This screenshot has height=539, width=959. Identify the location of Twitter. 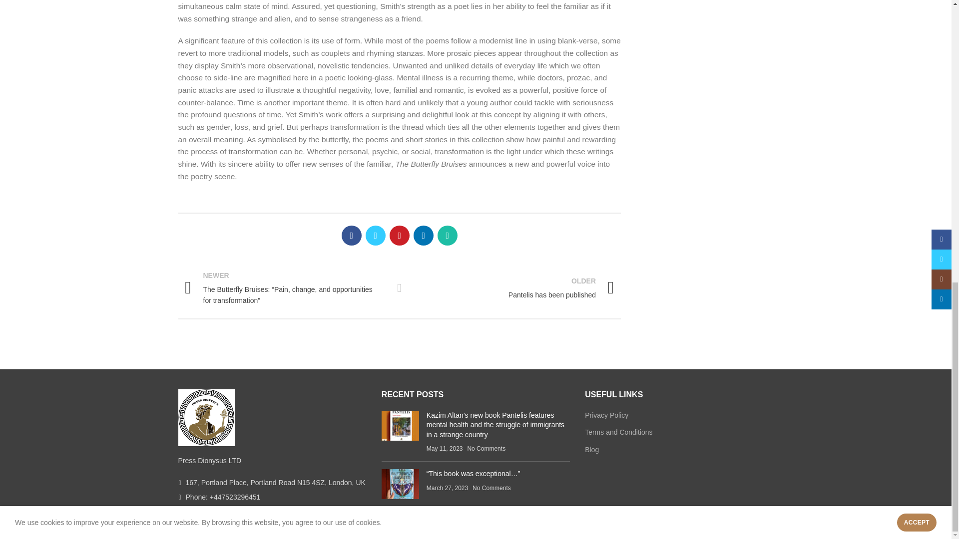
(375, 236).